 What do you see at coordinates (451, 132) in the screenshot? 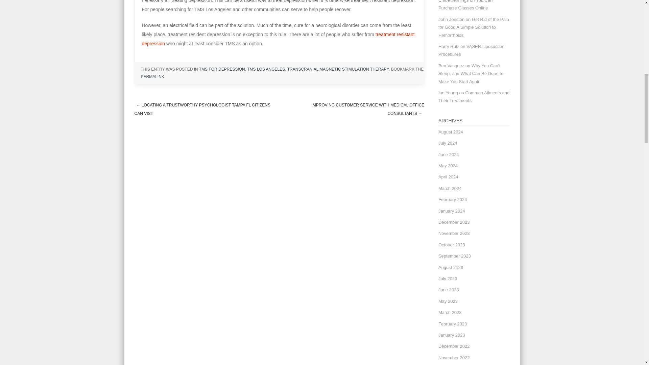
I see `August 2024` at bounding box center [451, 132].